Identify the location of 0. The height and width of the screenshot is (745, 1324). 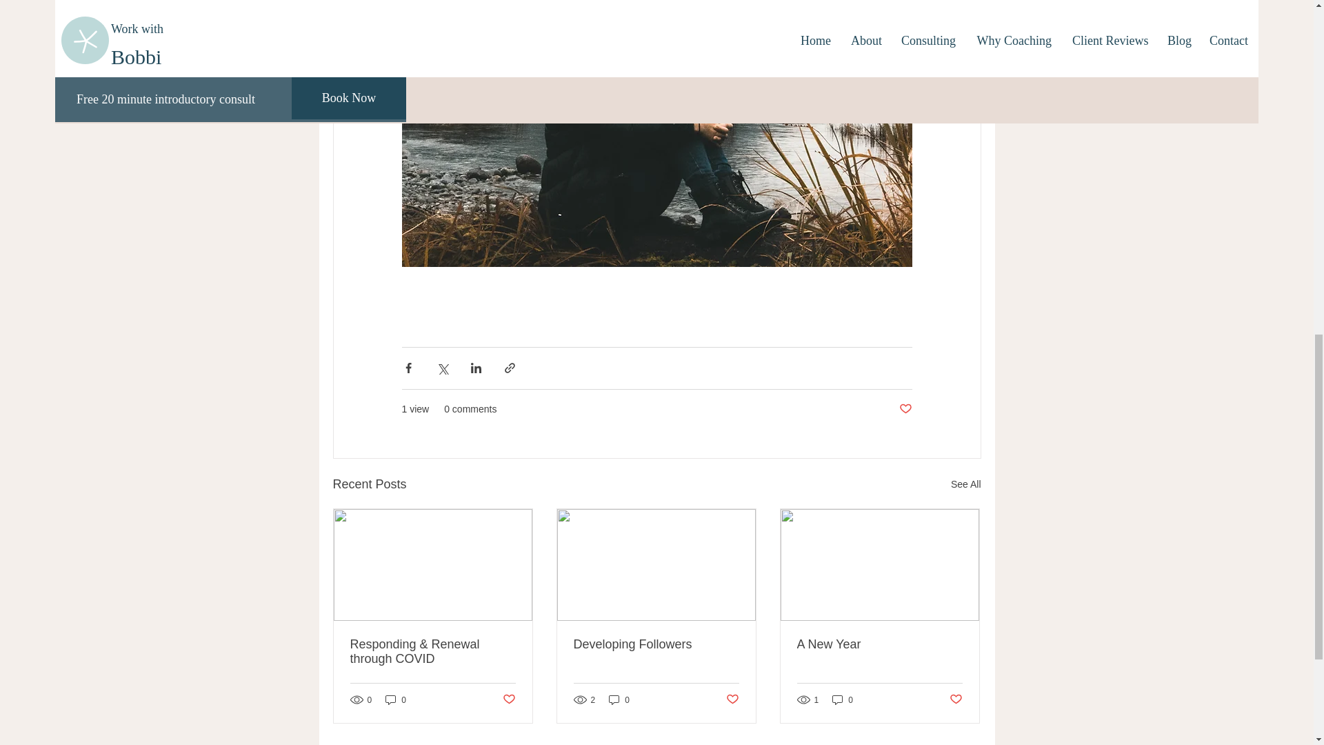
(396, 699).